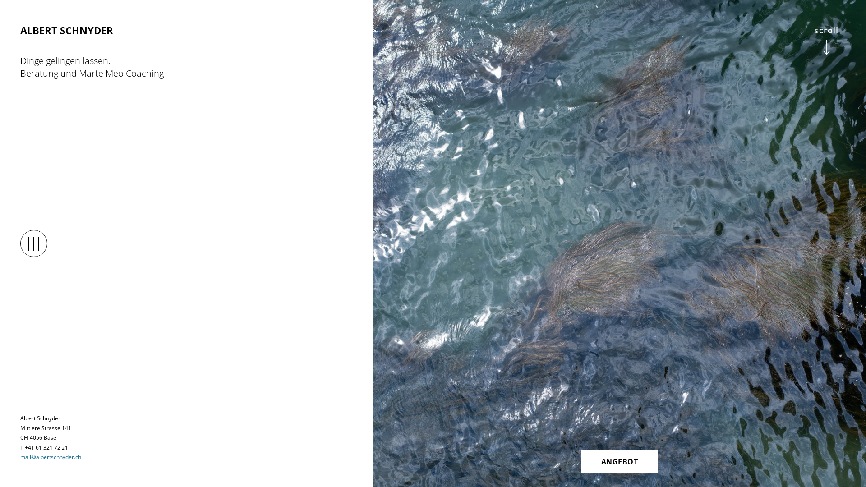 This screenshot has width=866, height=487. Describe the element at coordinates (186, 30) in the screenshot. I see `ALBERT SCHNYDER` at that location.